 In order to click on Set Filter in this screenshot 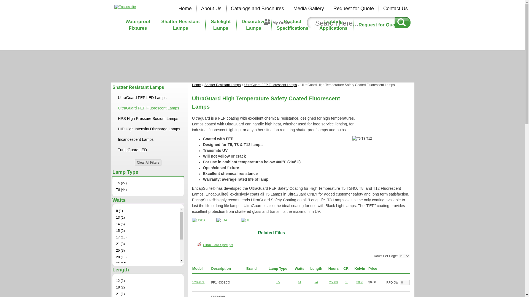, I will do `click(299, 282)`.